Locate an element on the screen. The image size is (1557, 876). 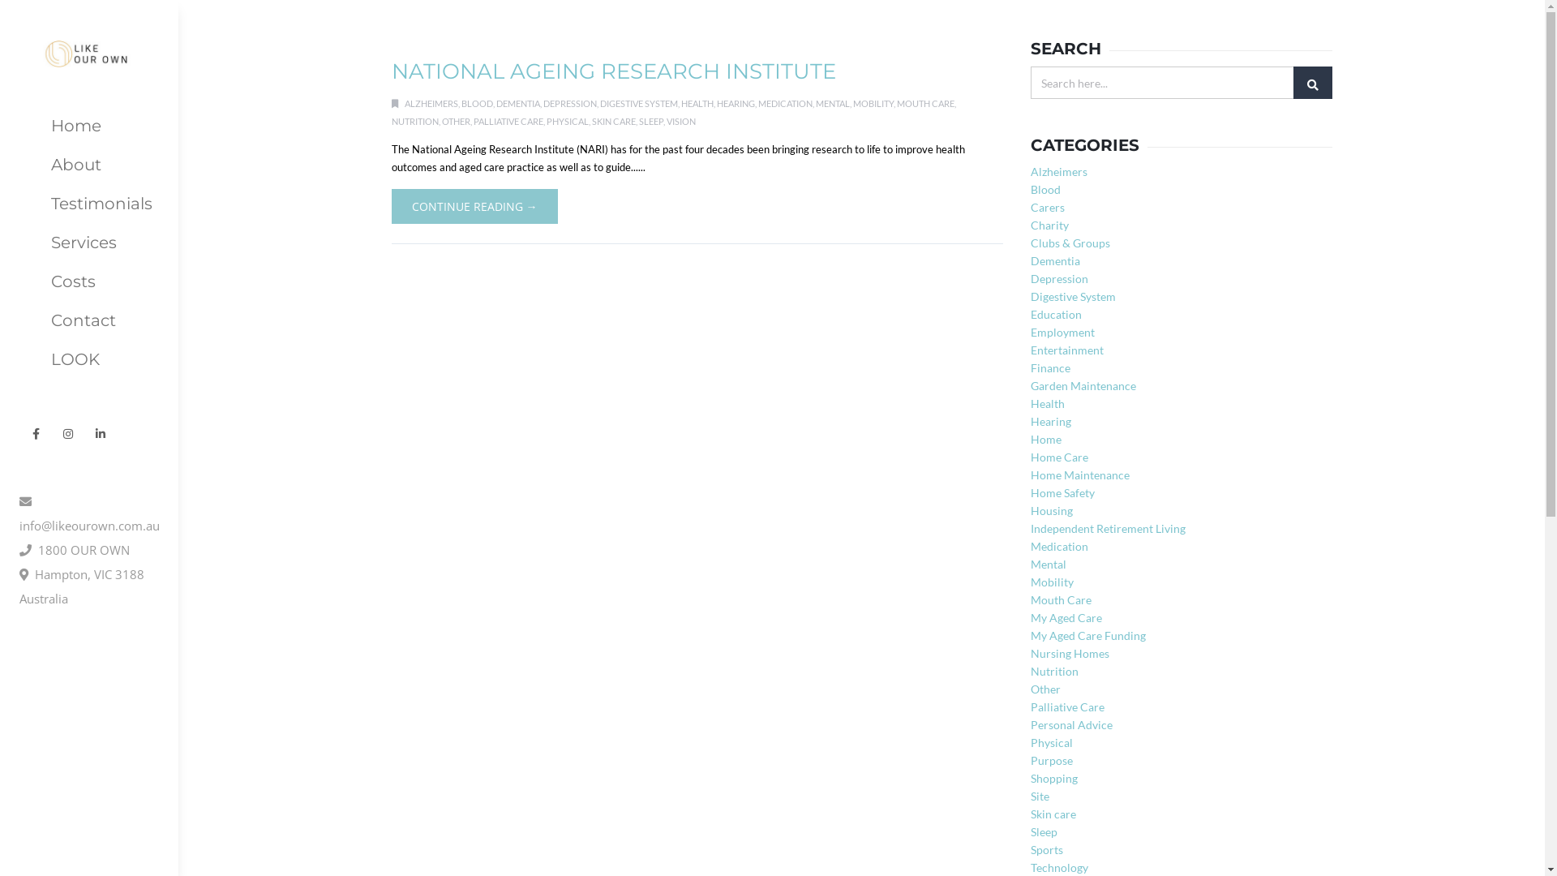
Like Our Own is located at coordinates (89, 34).